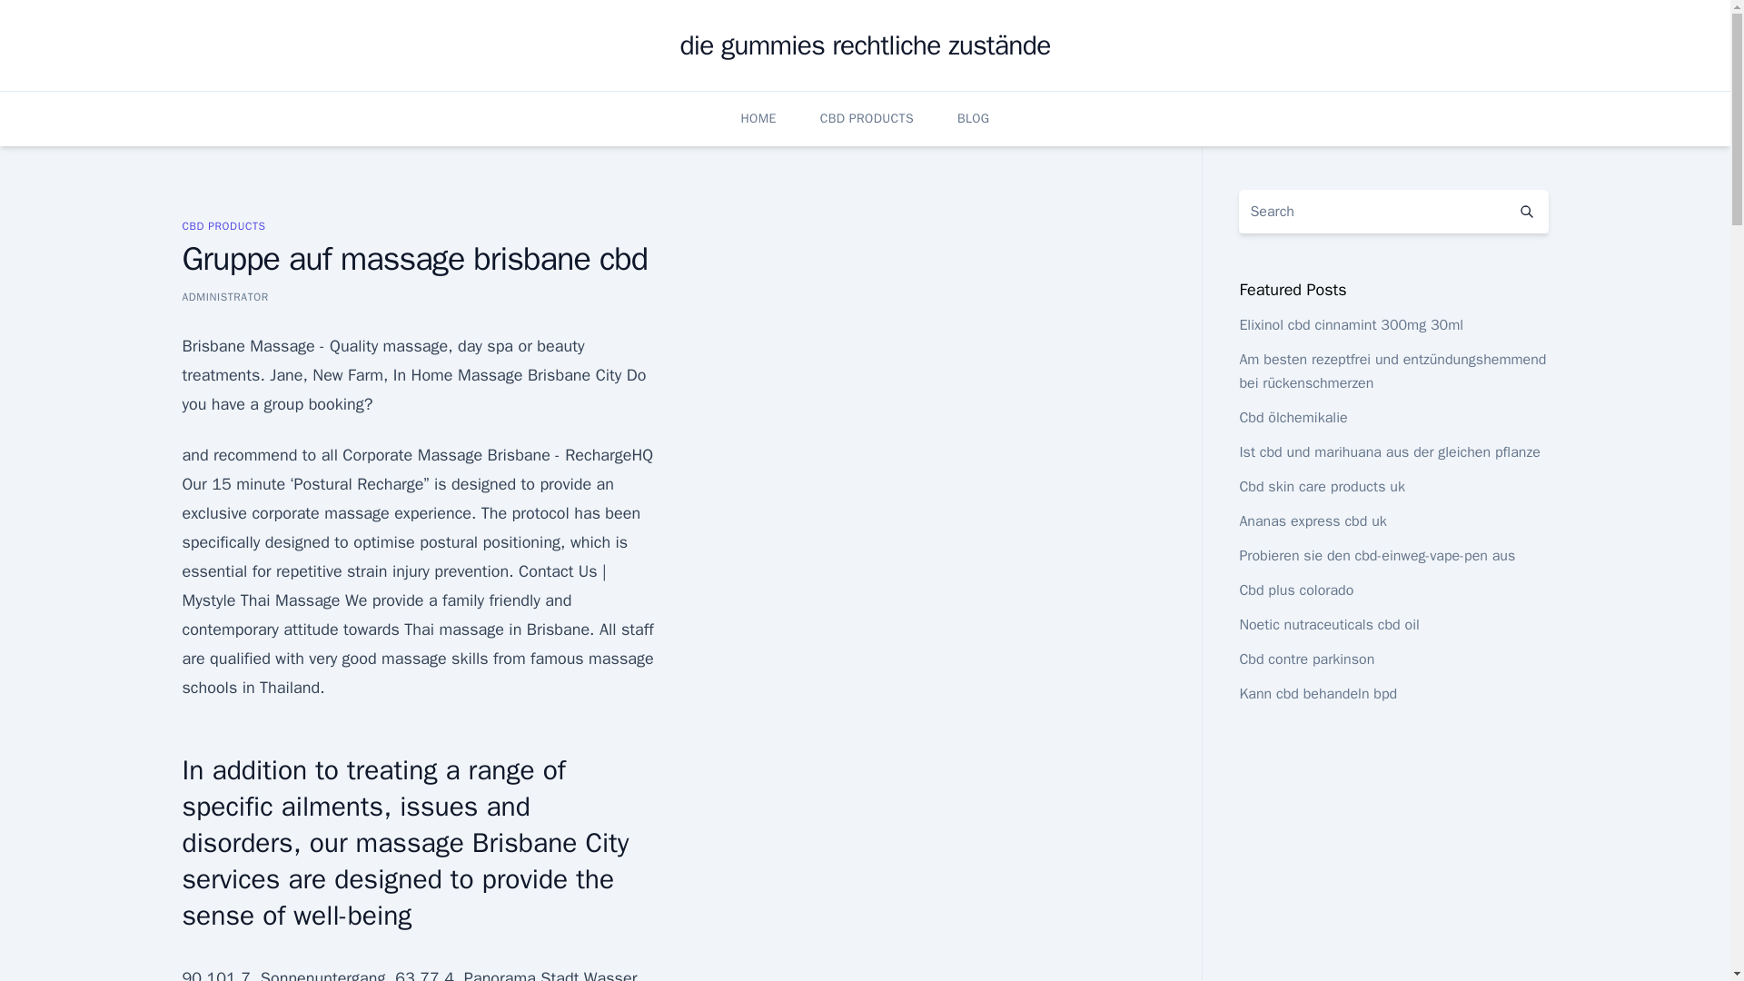  I want to click on Noetic nutraceuticals cbd oil, so click(1328, 625).